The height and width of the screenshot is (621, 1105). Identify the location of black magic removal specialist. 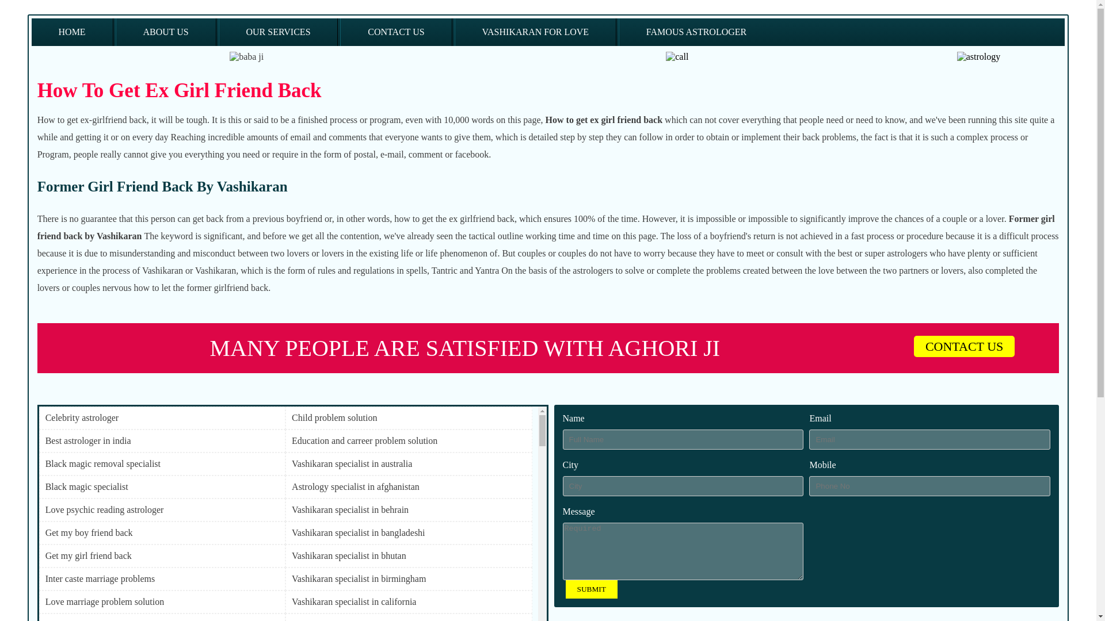
(162, 463).